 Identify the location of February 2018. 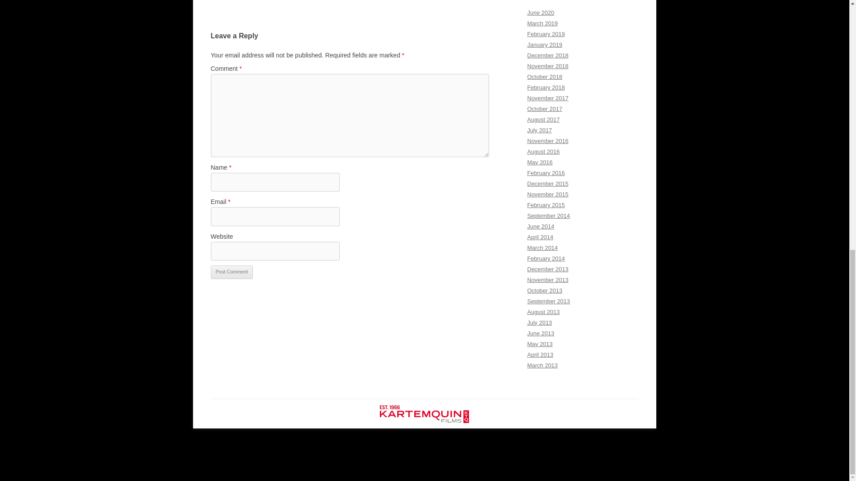
(546, 87).